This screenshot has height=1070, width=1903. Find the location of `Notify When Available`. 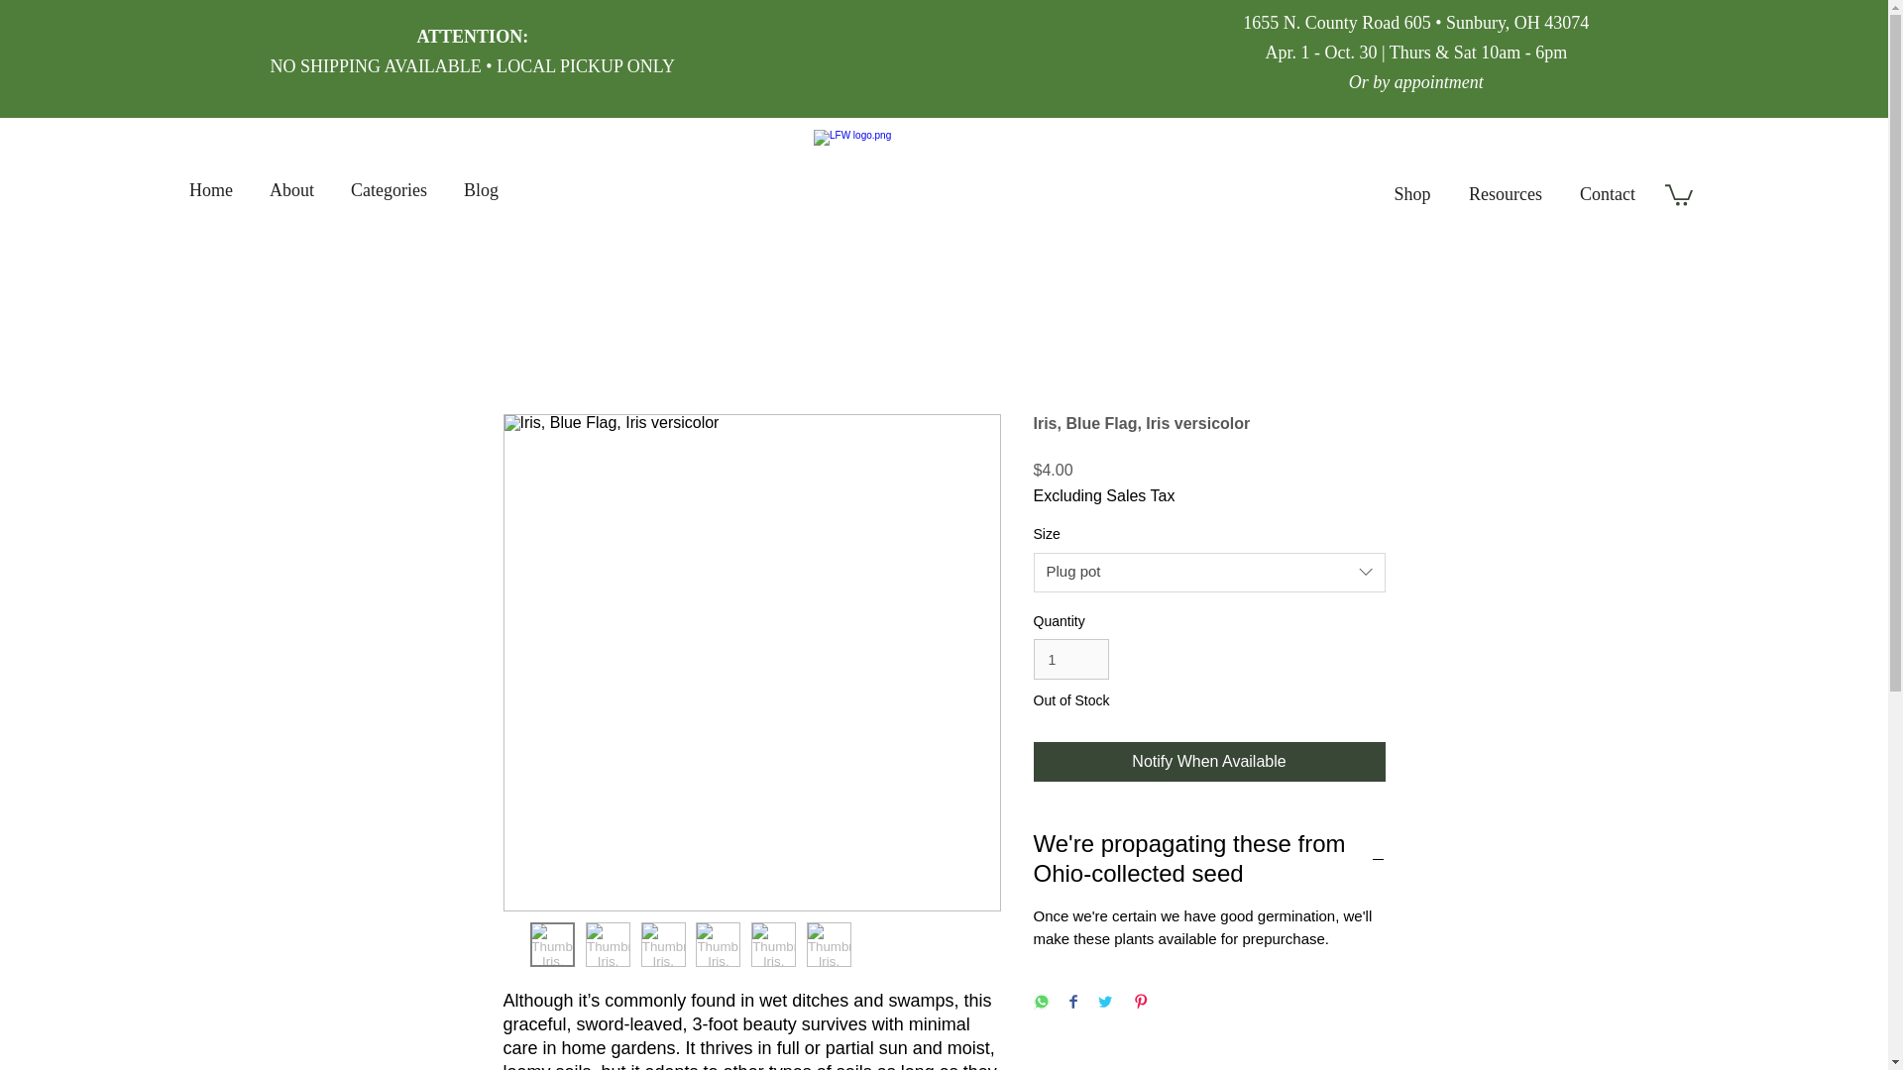

Notify When Available is located at coordinates (1209, 762).